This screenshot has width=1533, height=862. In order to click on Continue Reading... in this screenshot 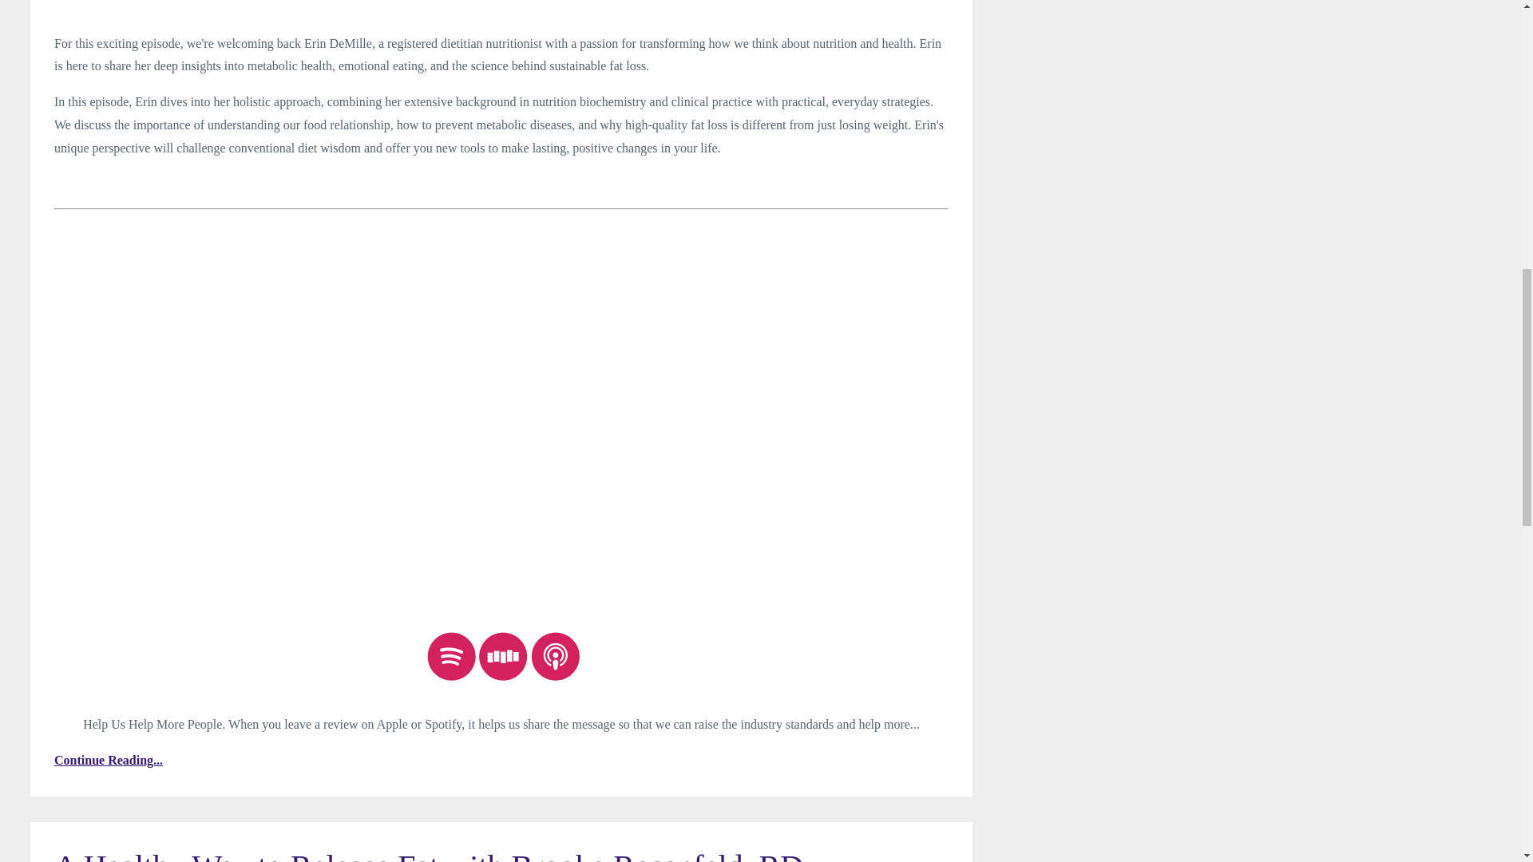, I will do `click(501, 760)`.